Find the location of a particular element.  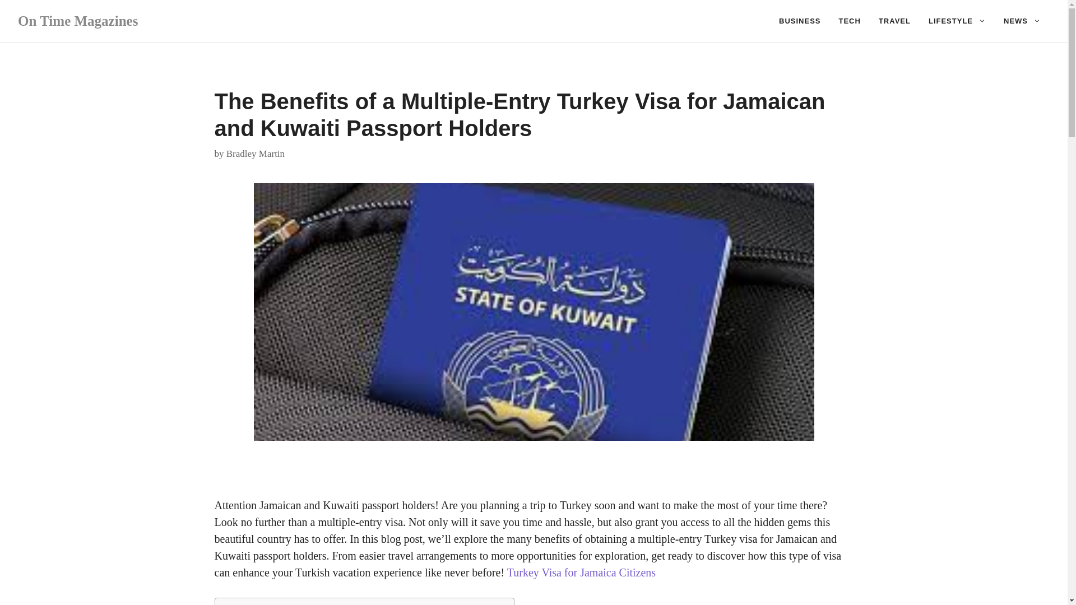

NEWS is located at coordinates (1022, 21).